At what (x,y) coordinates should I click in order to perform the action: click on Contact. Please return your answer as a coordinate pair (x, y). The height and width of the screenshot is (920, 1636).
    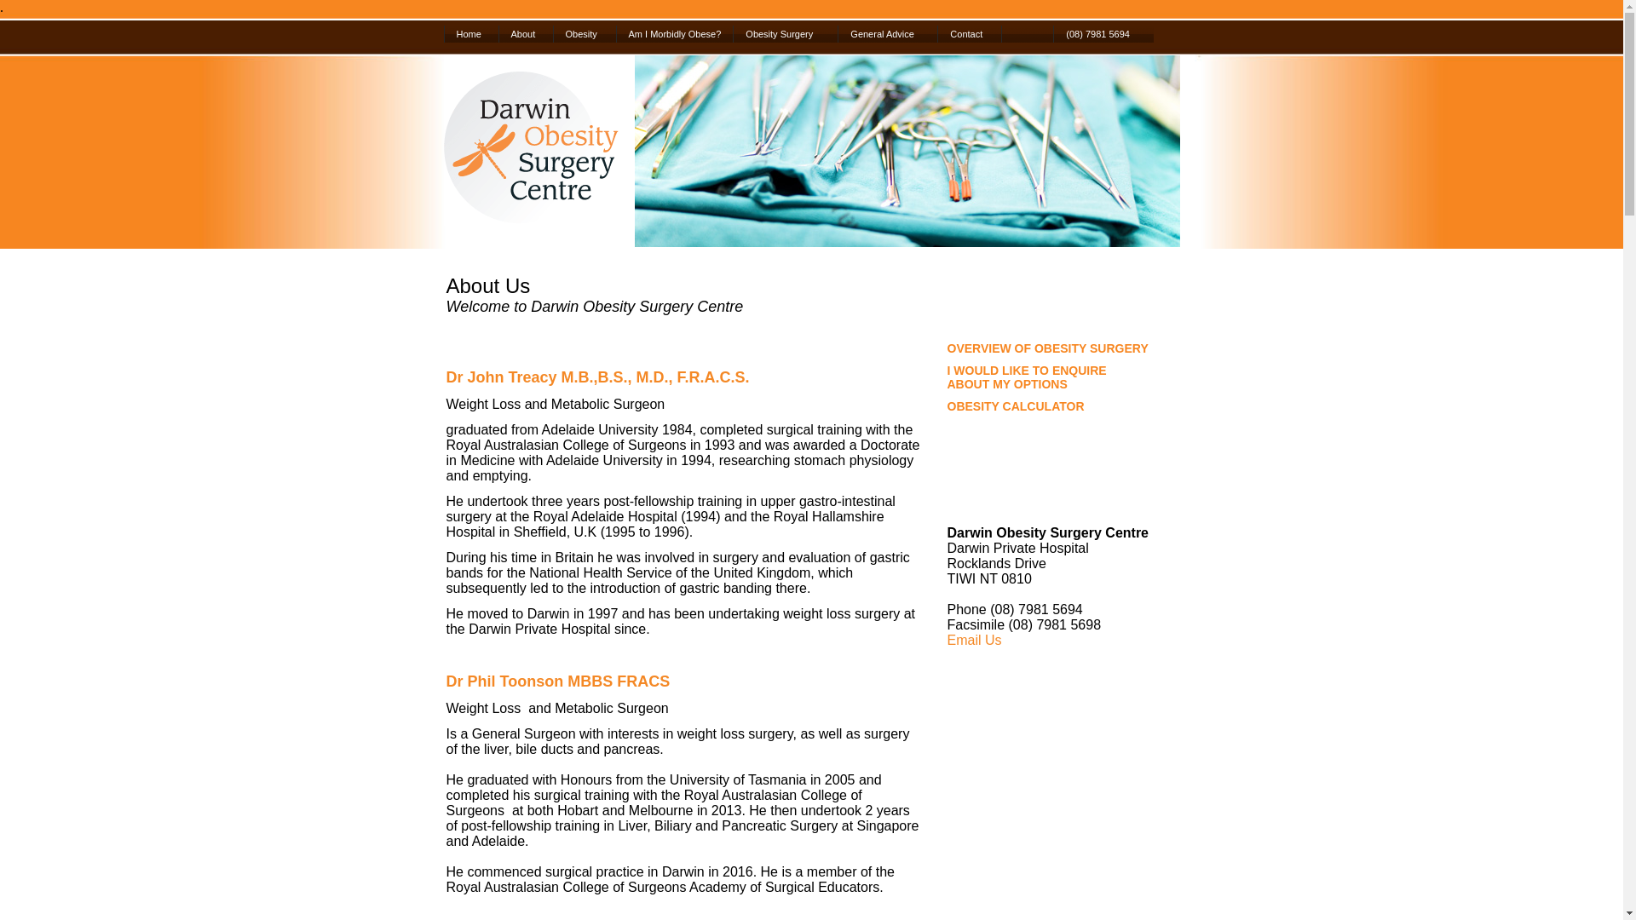
    Looking at the image, I should click on (970, 34).